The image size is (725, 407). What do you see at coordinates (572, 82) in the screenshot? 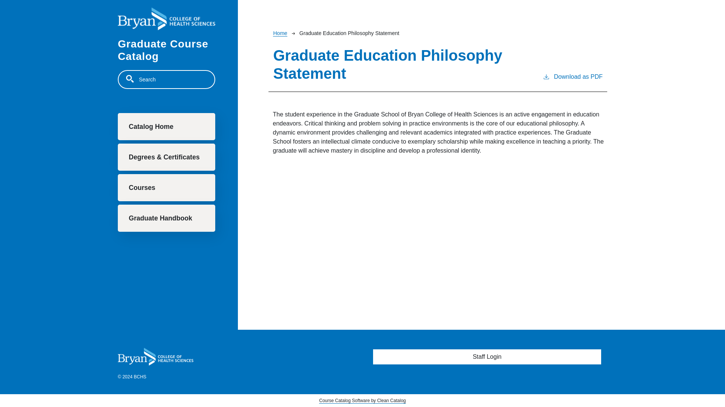
I see `Download as PDF` at bounding box center [572, 82].